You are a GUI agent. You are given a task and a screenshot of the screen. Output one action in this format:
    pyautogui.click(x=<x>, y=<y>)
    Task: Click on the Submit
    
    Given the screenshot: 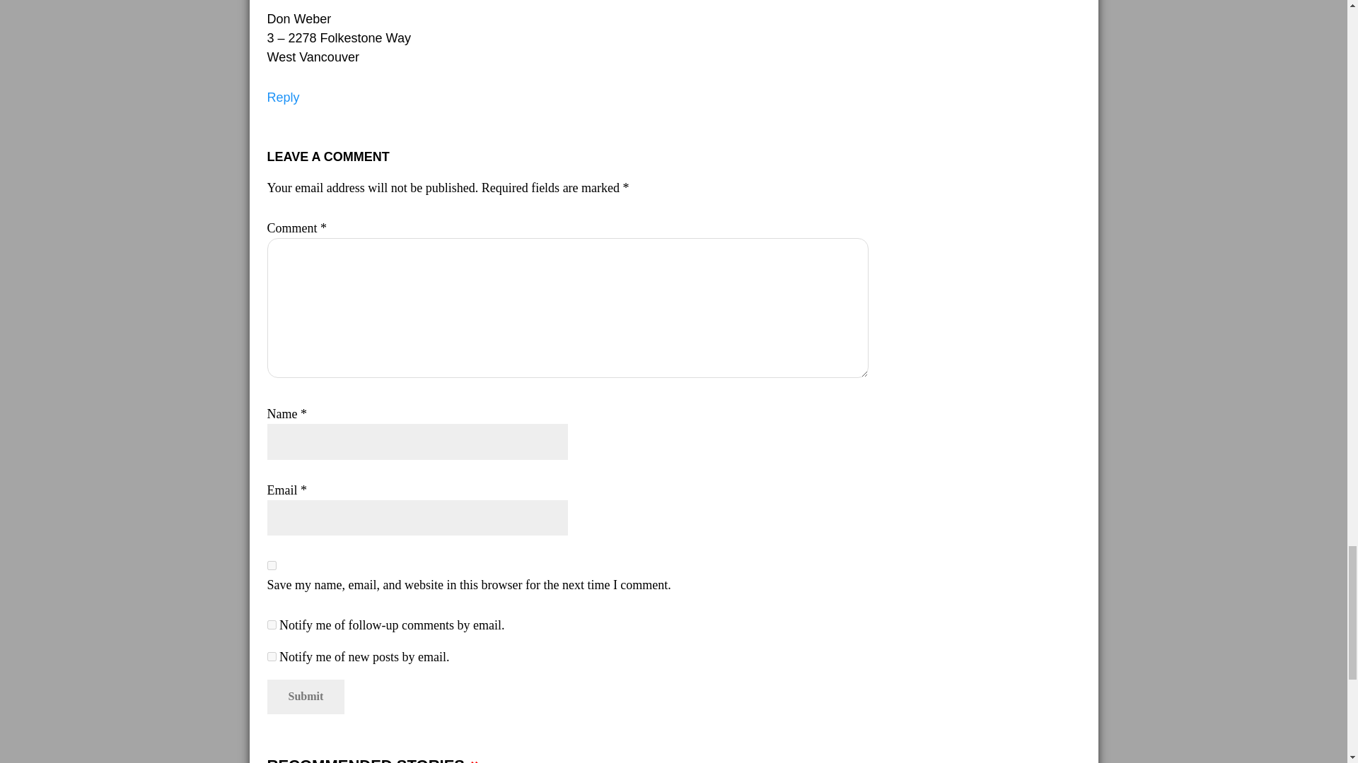 What is the action you would take?
    pyautogui.click(x=306, y=697)
    